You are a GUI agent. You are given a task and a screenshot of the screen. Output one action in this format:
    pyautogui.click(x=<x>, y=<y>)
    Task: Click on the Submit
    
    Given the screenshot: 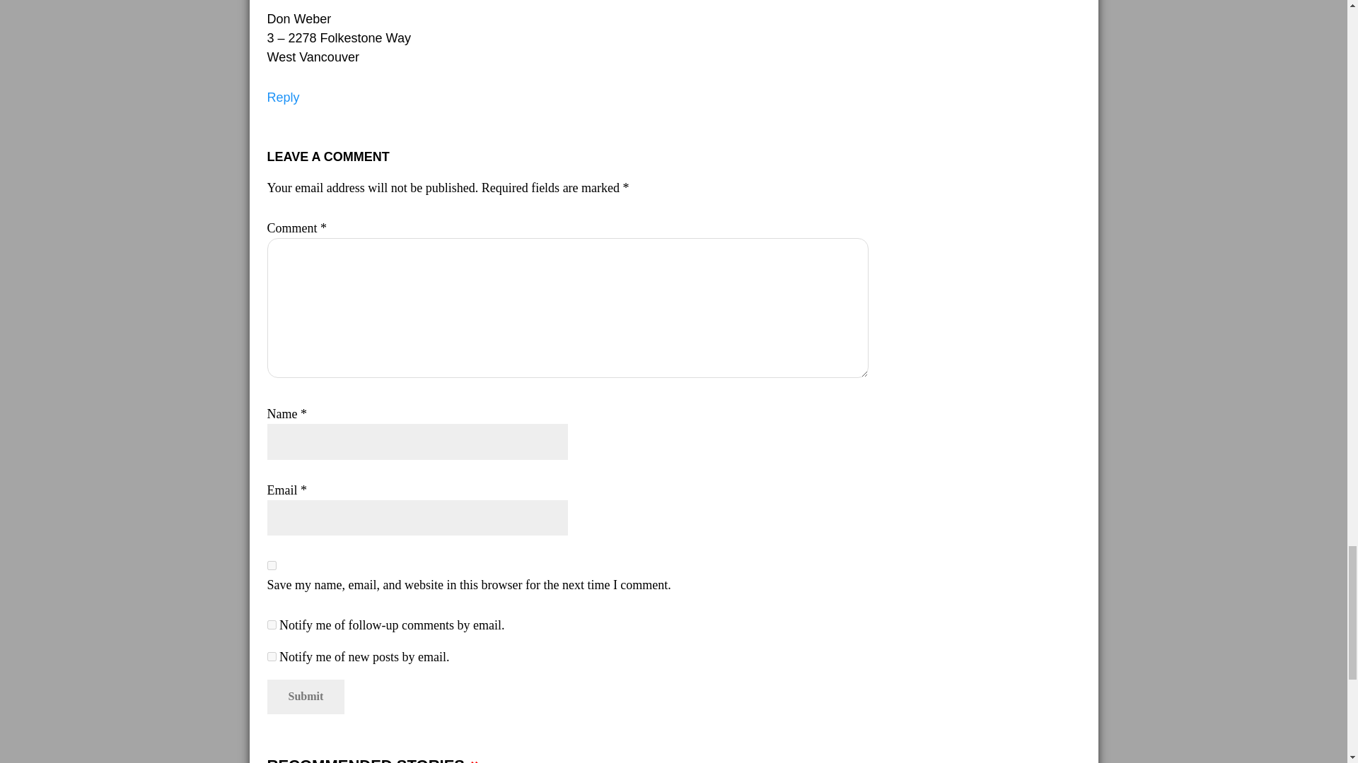 What is the action you would take?
    pyautogui.click(x=306, y=697)
    